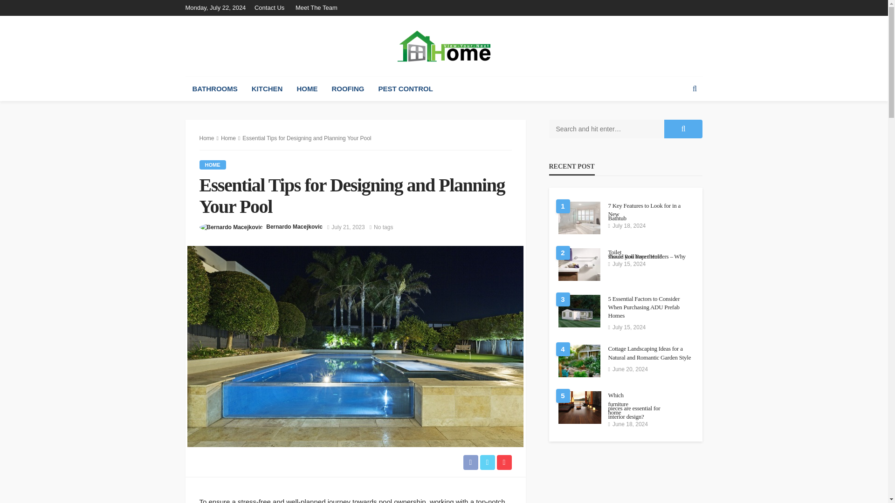 This screenshot has width=895, height=503. I want to click on Posts tagged with home, so click(307, 89).